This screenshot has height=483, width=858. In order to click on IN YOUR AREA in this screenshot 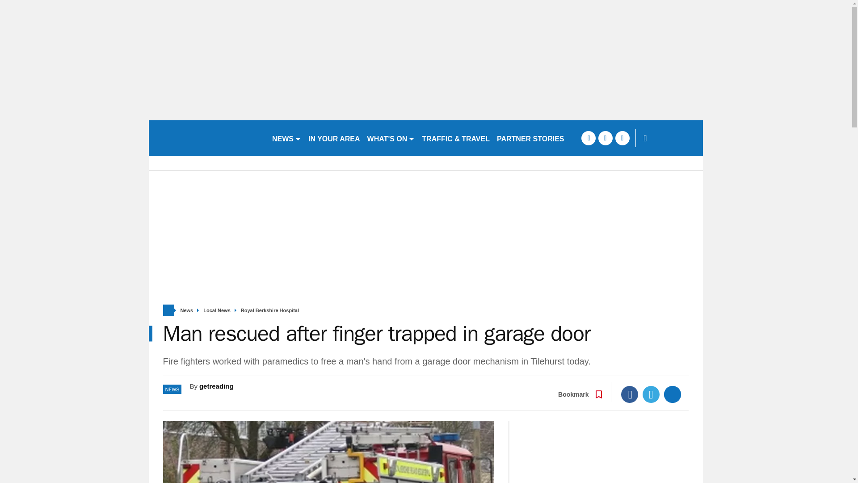, I will do `click(334, 138)`.